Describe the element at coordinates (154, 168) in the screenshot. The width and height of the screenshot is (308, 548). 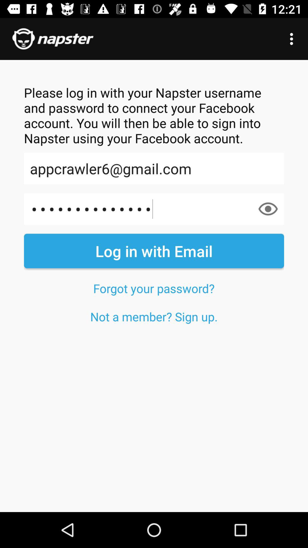
I see `scroll to the appcrawler6@gmail.com icon` at that location.